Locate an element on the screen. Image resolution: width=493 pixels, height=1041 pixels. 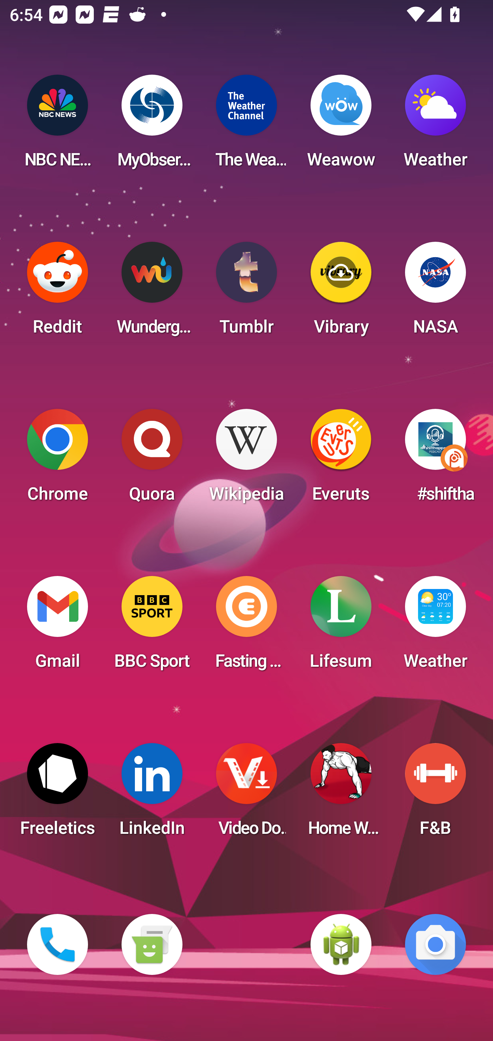
Chrome is located at coordinates (58, 460).